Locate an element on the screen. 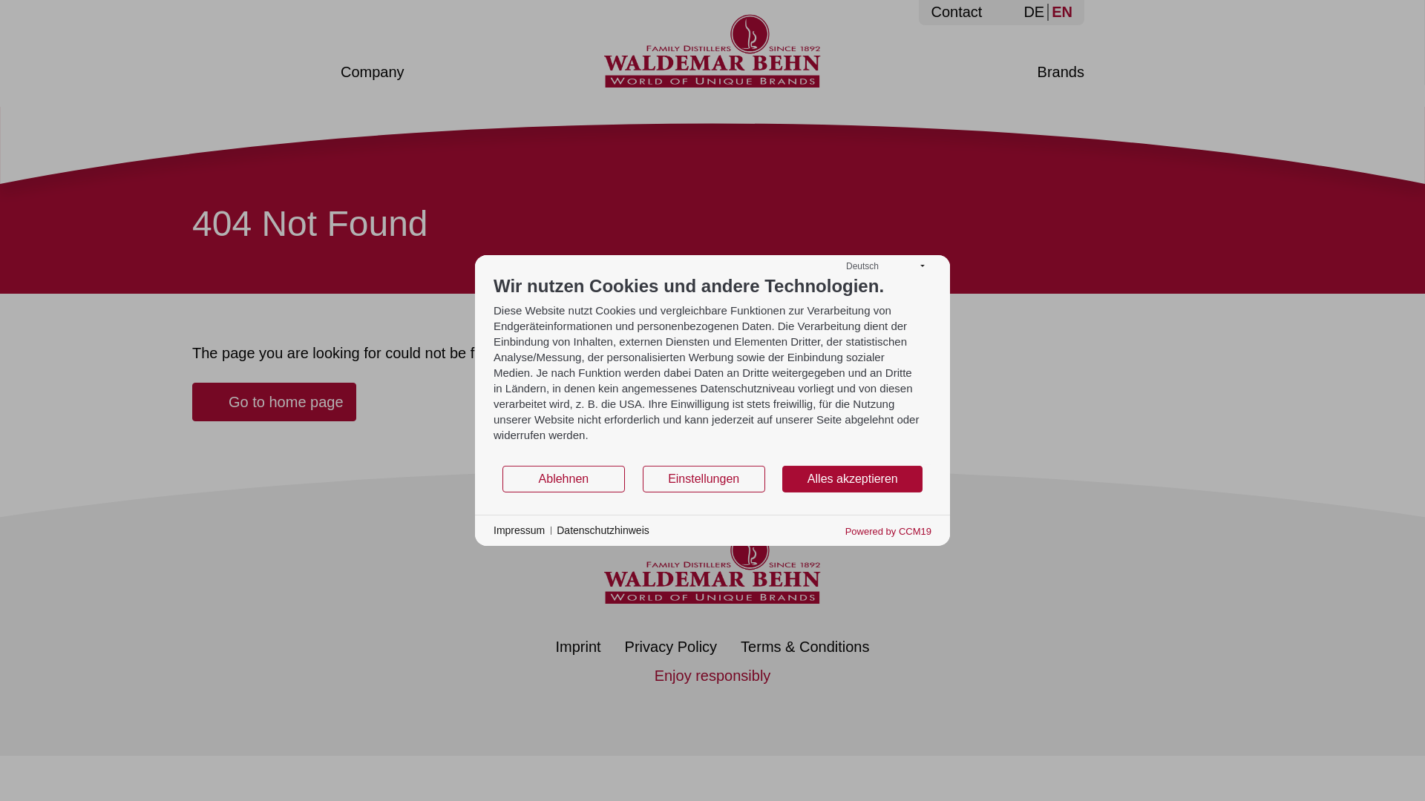 The height and width of the screenshot is (801, 1425). Imprint is located at coordinates (577, 647).